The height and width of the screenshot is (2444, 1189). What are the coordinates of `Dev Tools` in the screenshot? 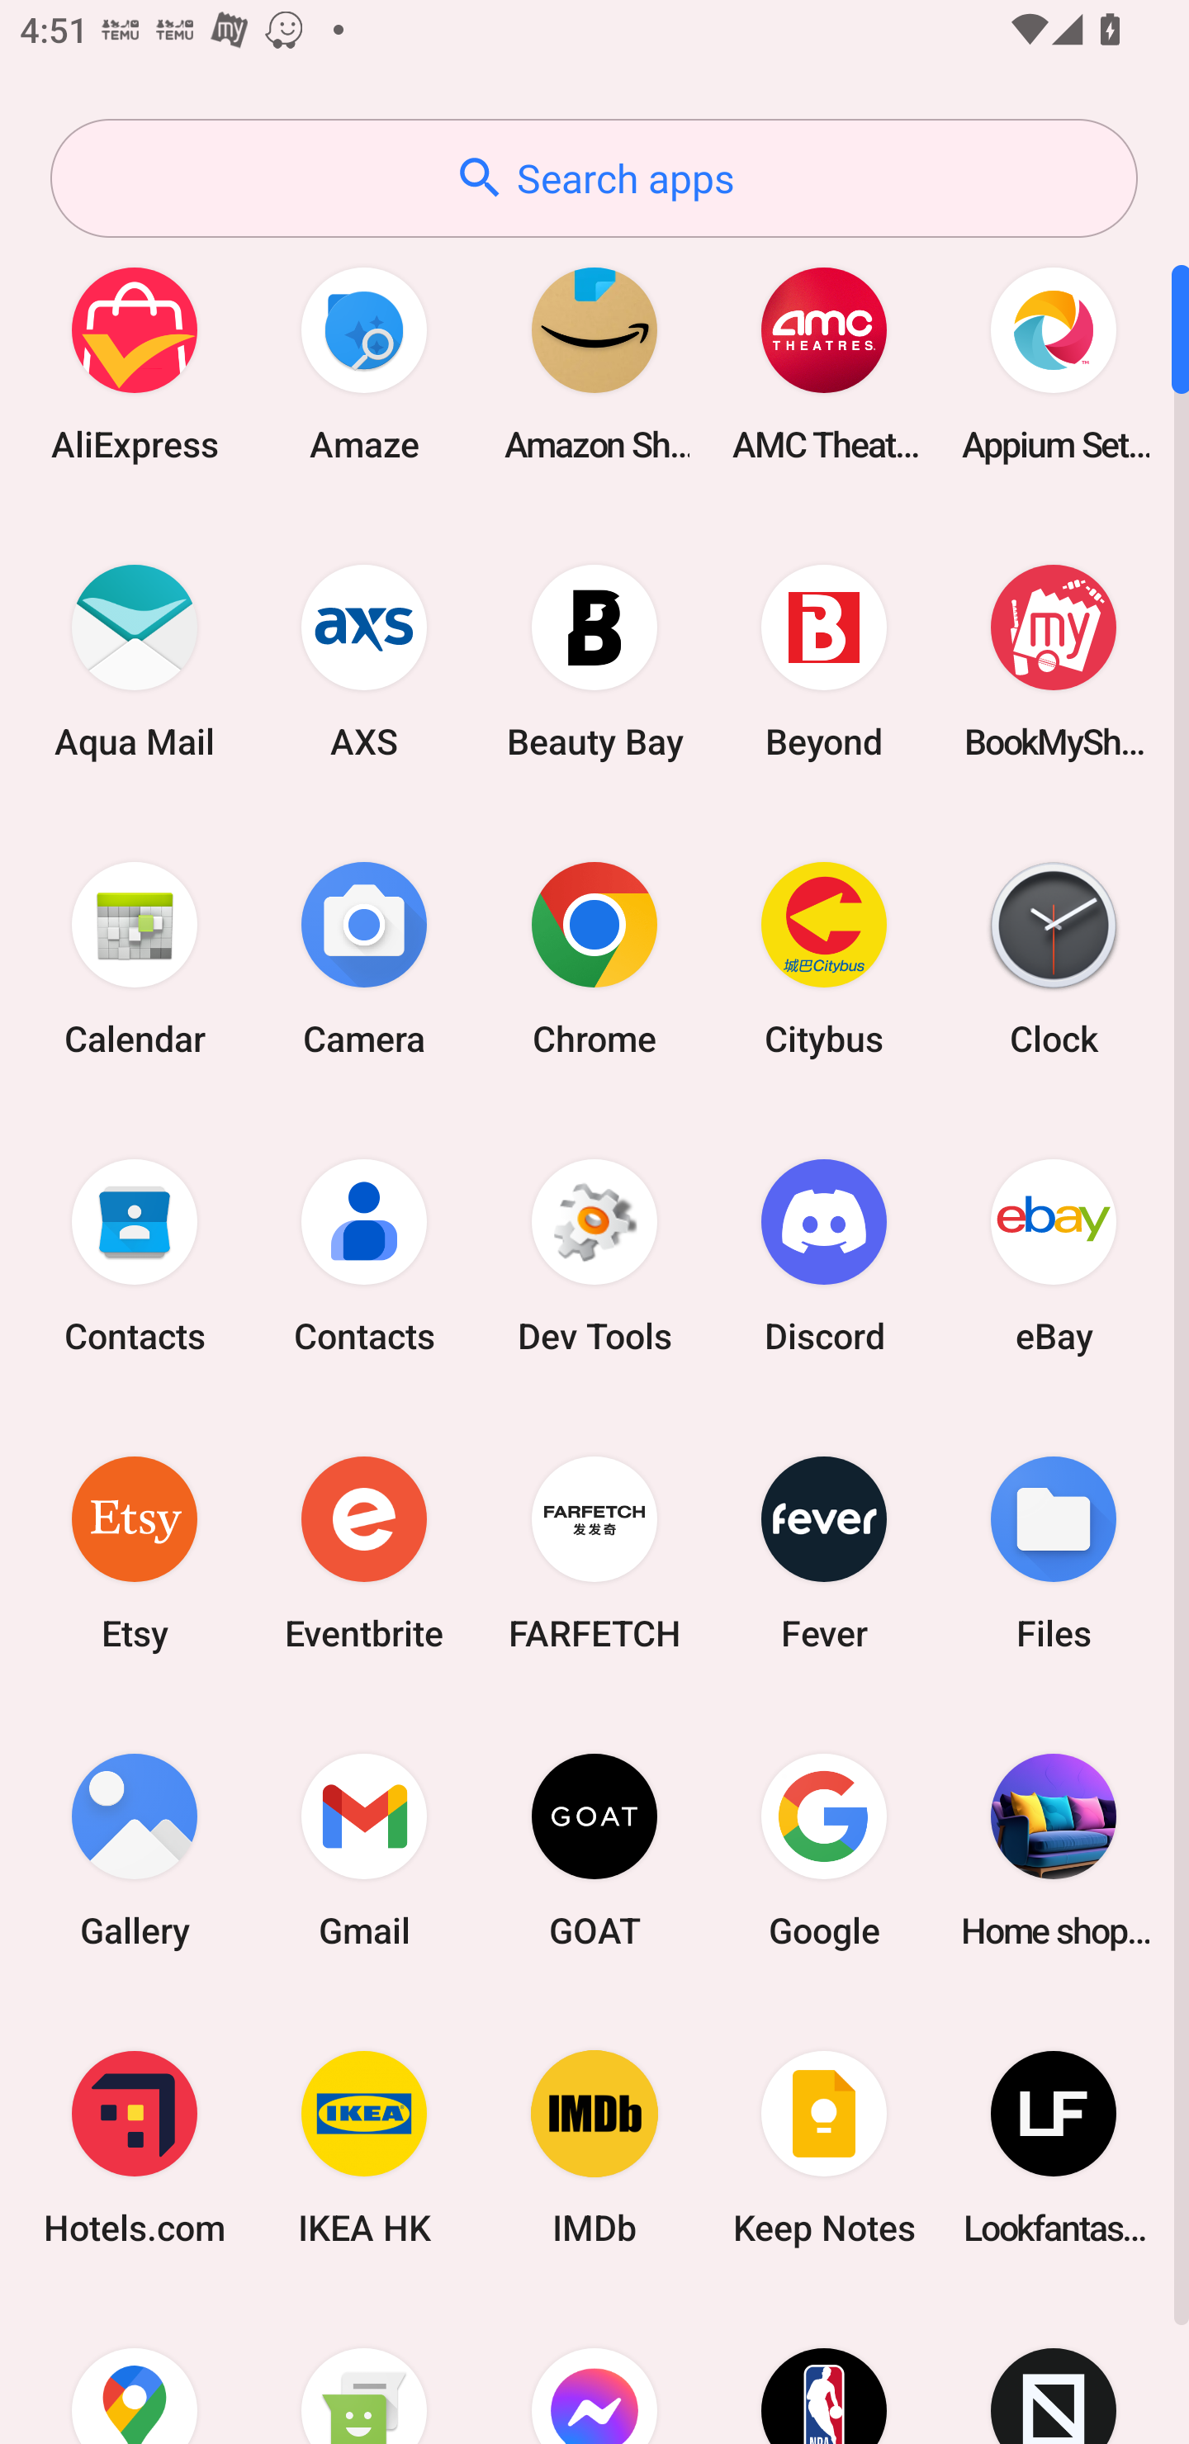 It's located at (594, 1255).